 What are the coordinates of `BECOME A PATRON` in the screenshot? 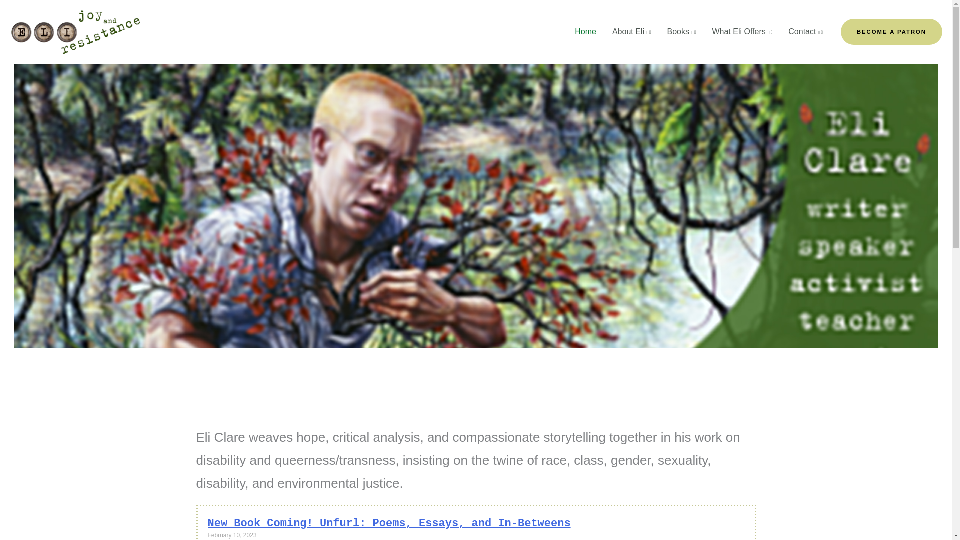 It's located at (891, 32).